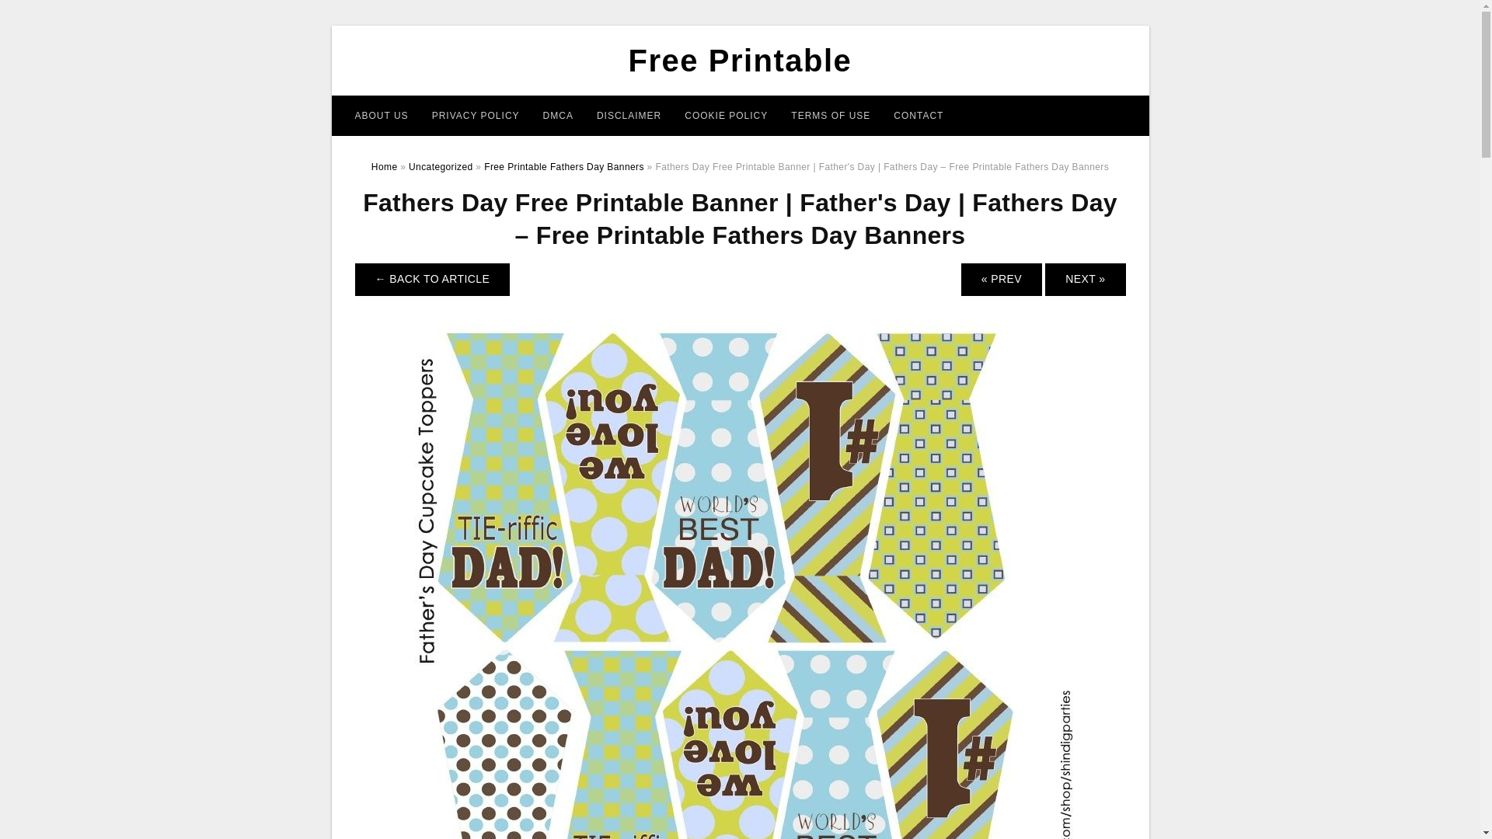  What do you see at coordinates (558, 115) in the screenshot?
I see `DMCA` at bounding box center [558, 115].